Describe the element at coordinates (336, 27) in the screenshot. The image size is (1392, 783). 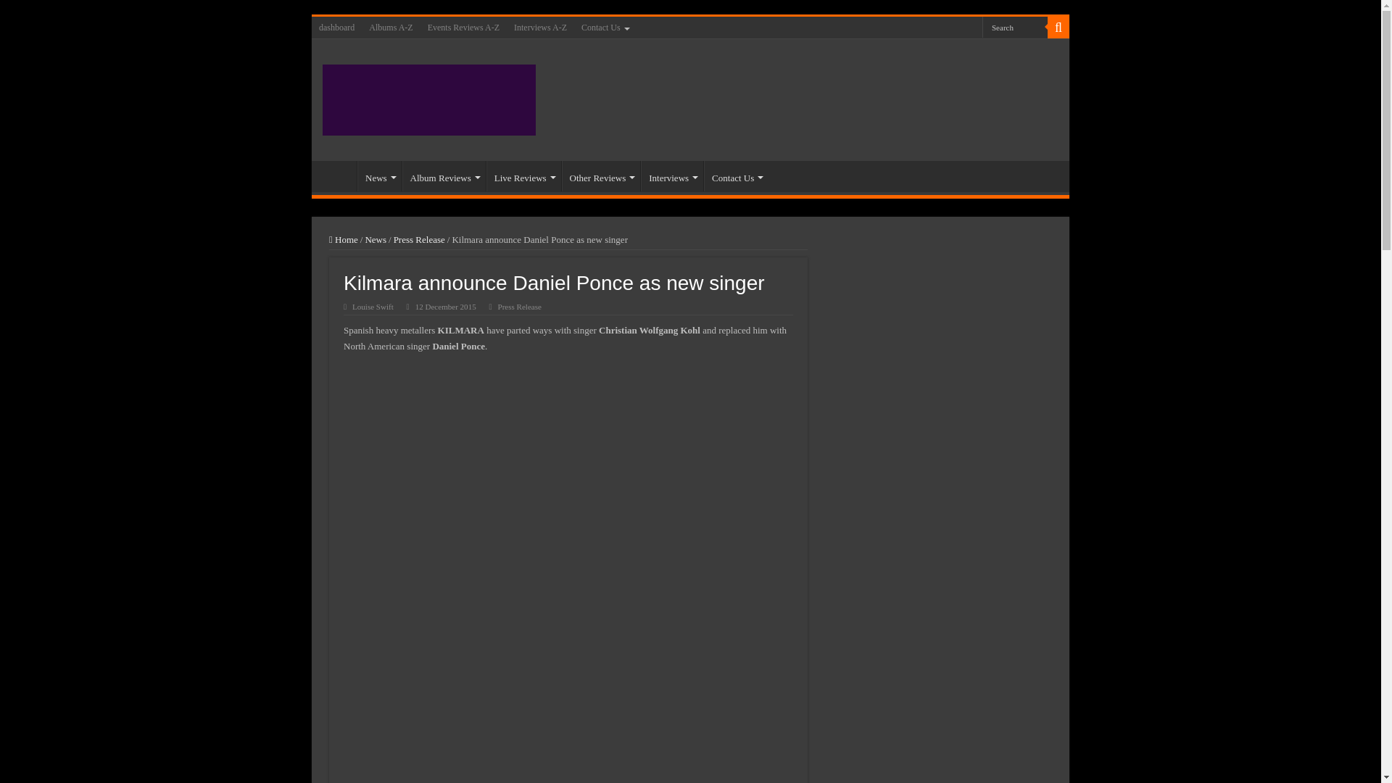
I see `dashboard` at that location.